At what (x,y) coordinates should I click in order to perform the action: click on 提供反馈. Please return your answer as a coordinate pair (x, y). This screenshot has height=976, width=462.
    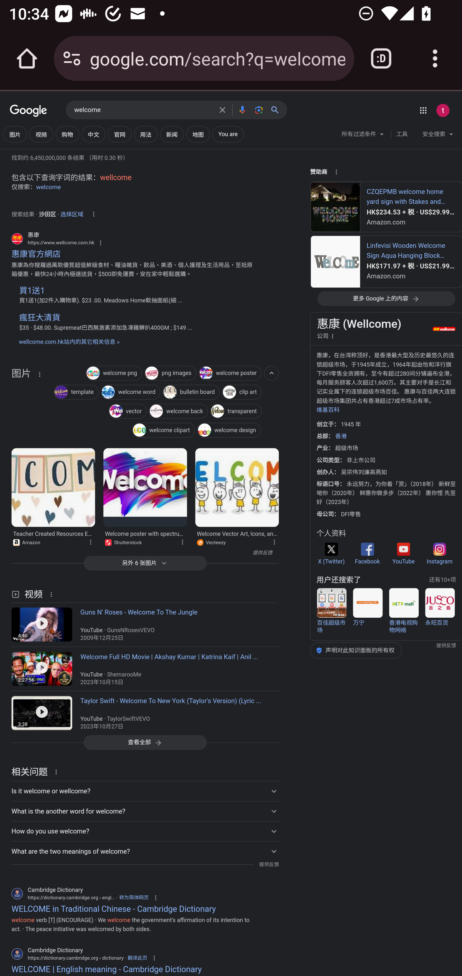
    Looking at the image, I should click on (141, 553).